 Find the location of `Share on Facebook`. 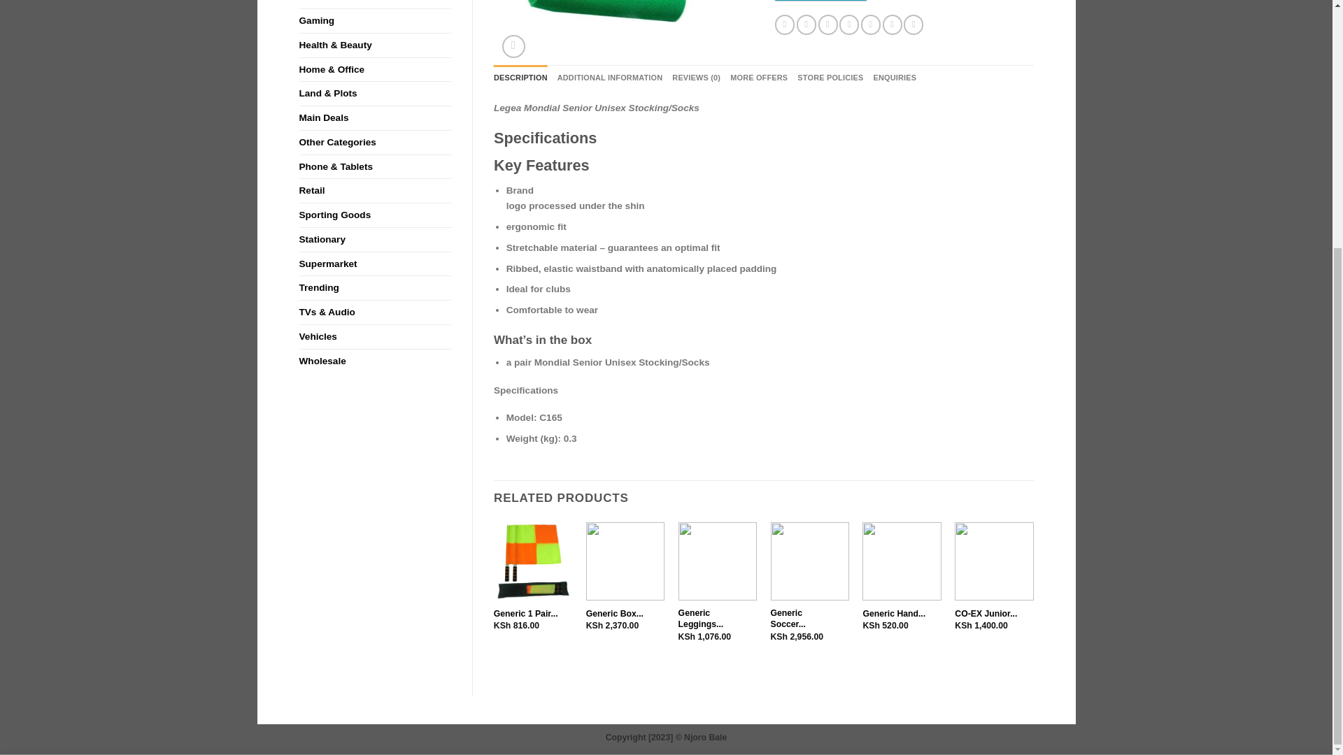

Share on Facebook is located at coordinates (785, 24).